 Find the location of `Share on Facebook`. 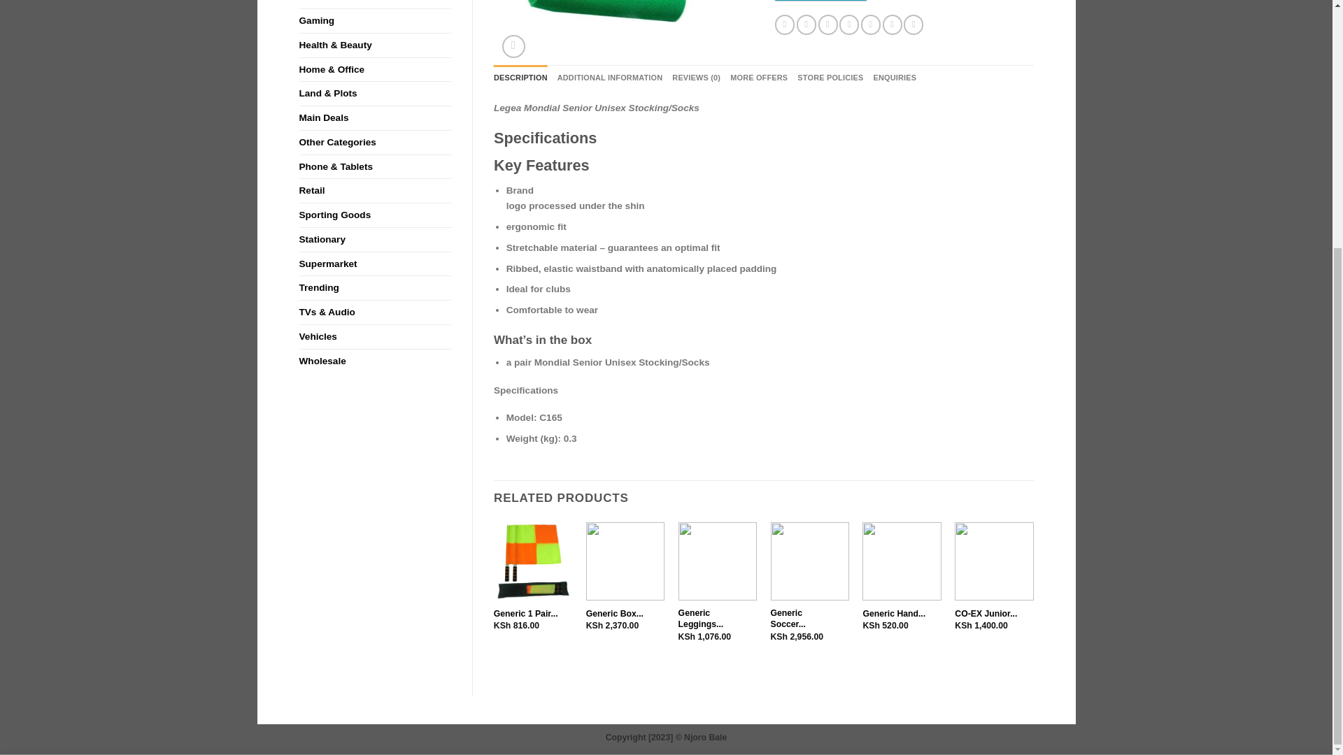

Share on Facebook is located at coordinates (785, 24).